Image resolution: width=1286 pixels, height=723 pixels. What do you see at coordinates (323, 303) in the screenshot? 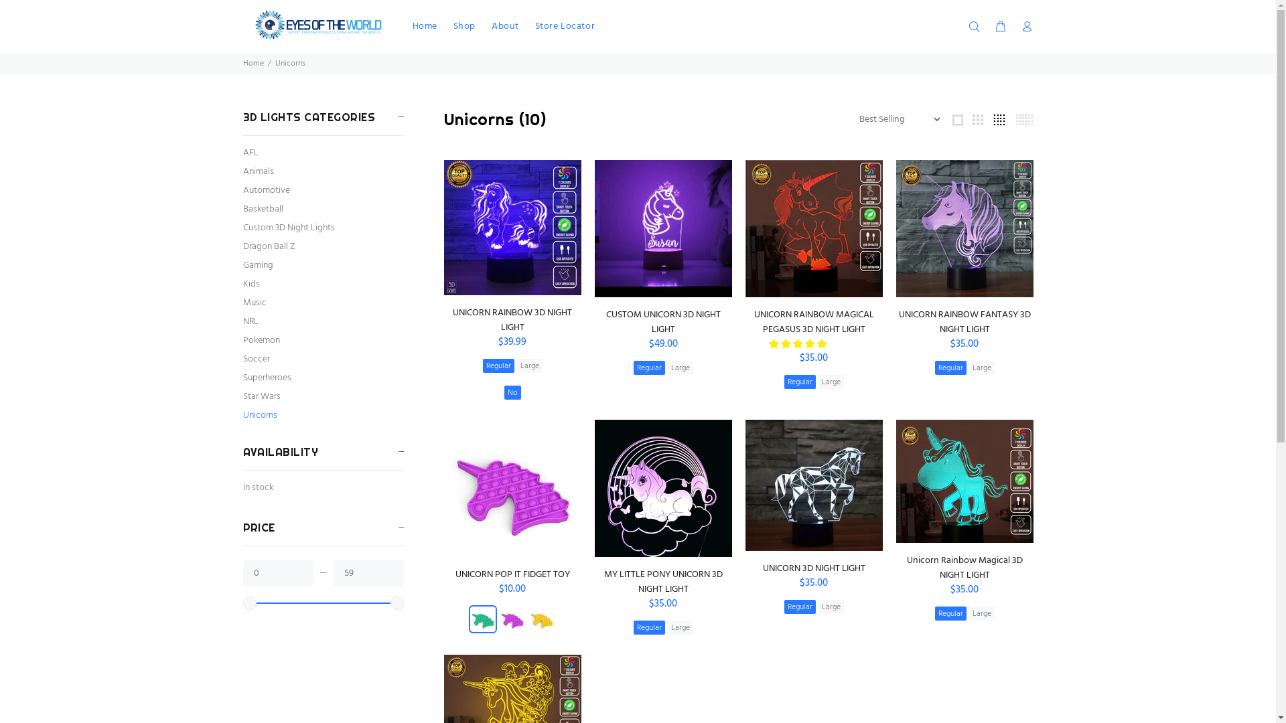
I see `Music` at bounding box center [323, 303].